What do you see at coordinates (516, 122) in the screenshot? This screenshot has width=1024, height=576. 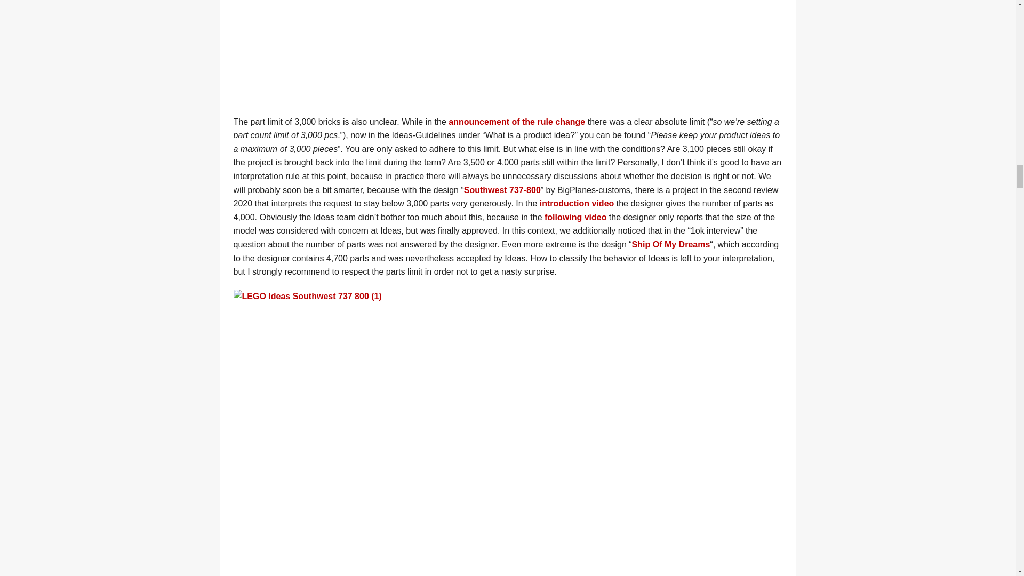 I see `announcement of the rule change` at bounding box center [516, 122].